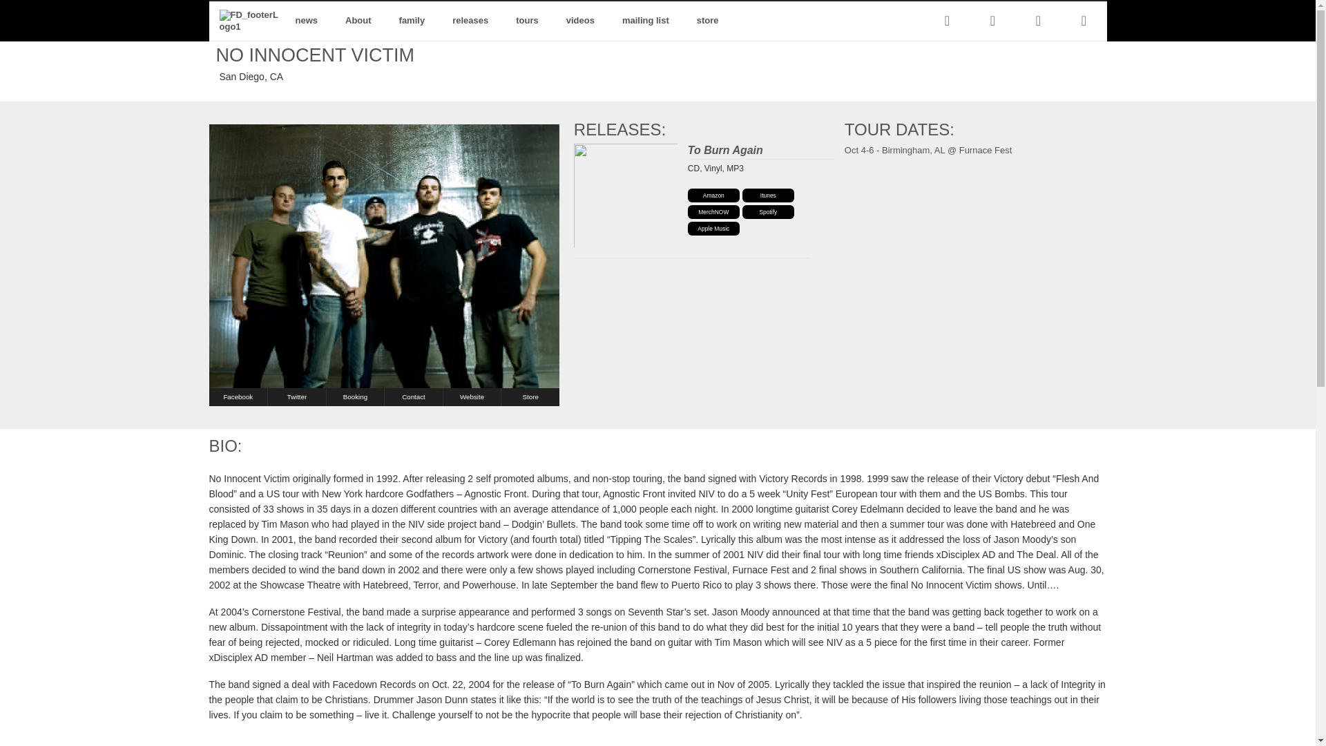 The width and height of the screenshot is (1326, 746). Describe the element at coordinates (297, 396) in the screenshot. I see `Twitter` at that location.